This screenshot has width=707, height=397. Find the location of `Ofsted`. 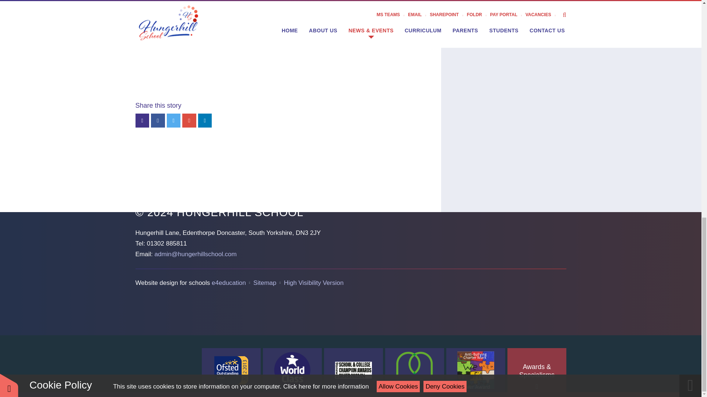

Ofsted is located at coordinates (231, 370).